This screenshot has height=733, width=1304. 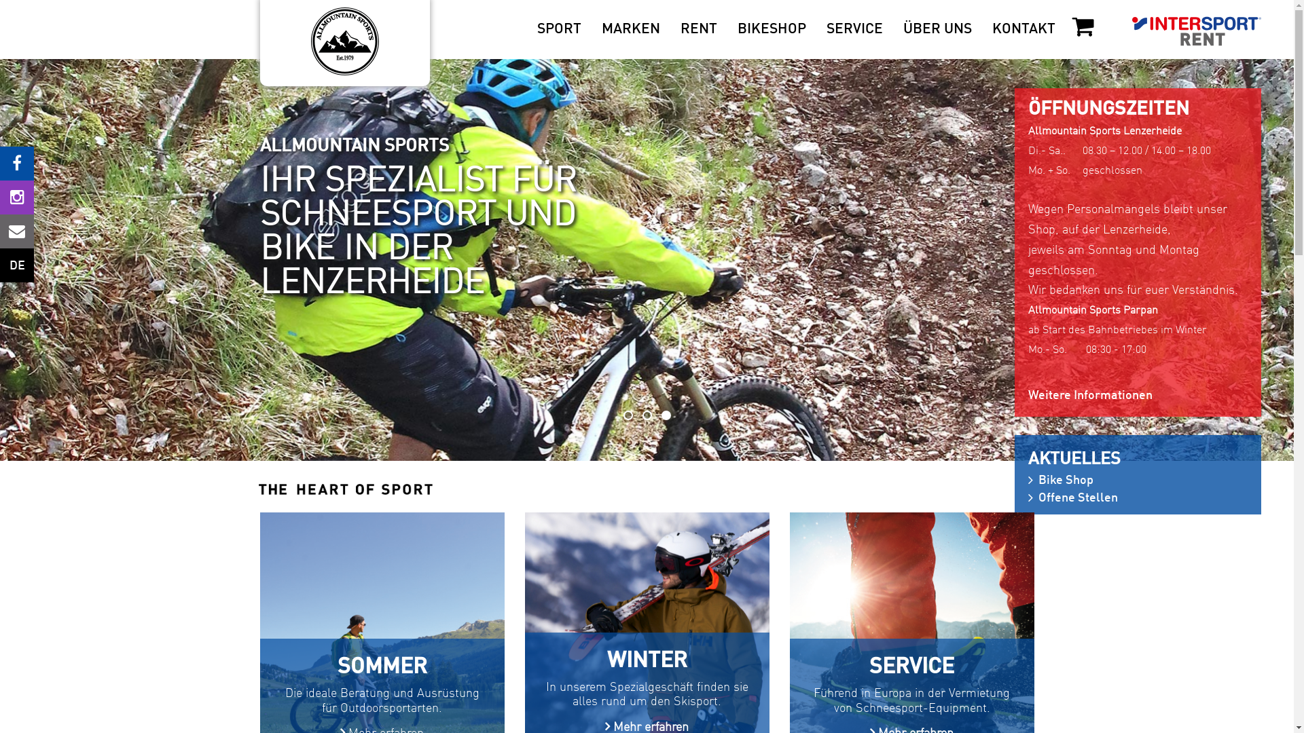 What do you see at coordinates (560, 30) in the screenshot?
I see `SPORT` at bounding box center [560, 30].